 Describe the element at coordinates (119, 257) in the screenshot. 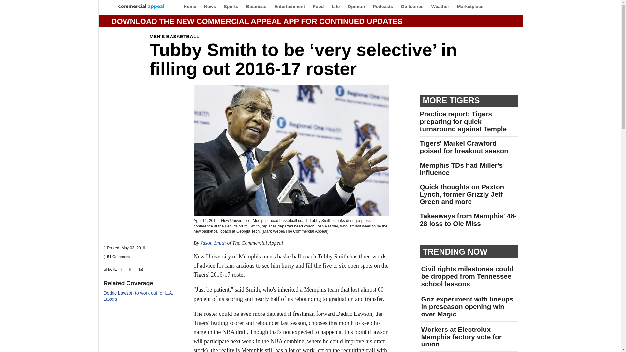

I see `51 Comments` at that location.